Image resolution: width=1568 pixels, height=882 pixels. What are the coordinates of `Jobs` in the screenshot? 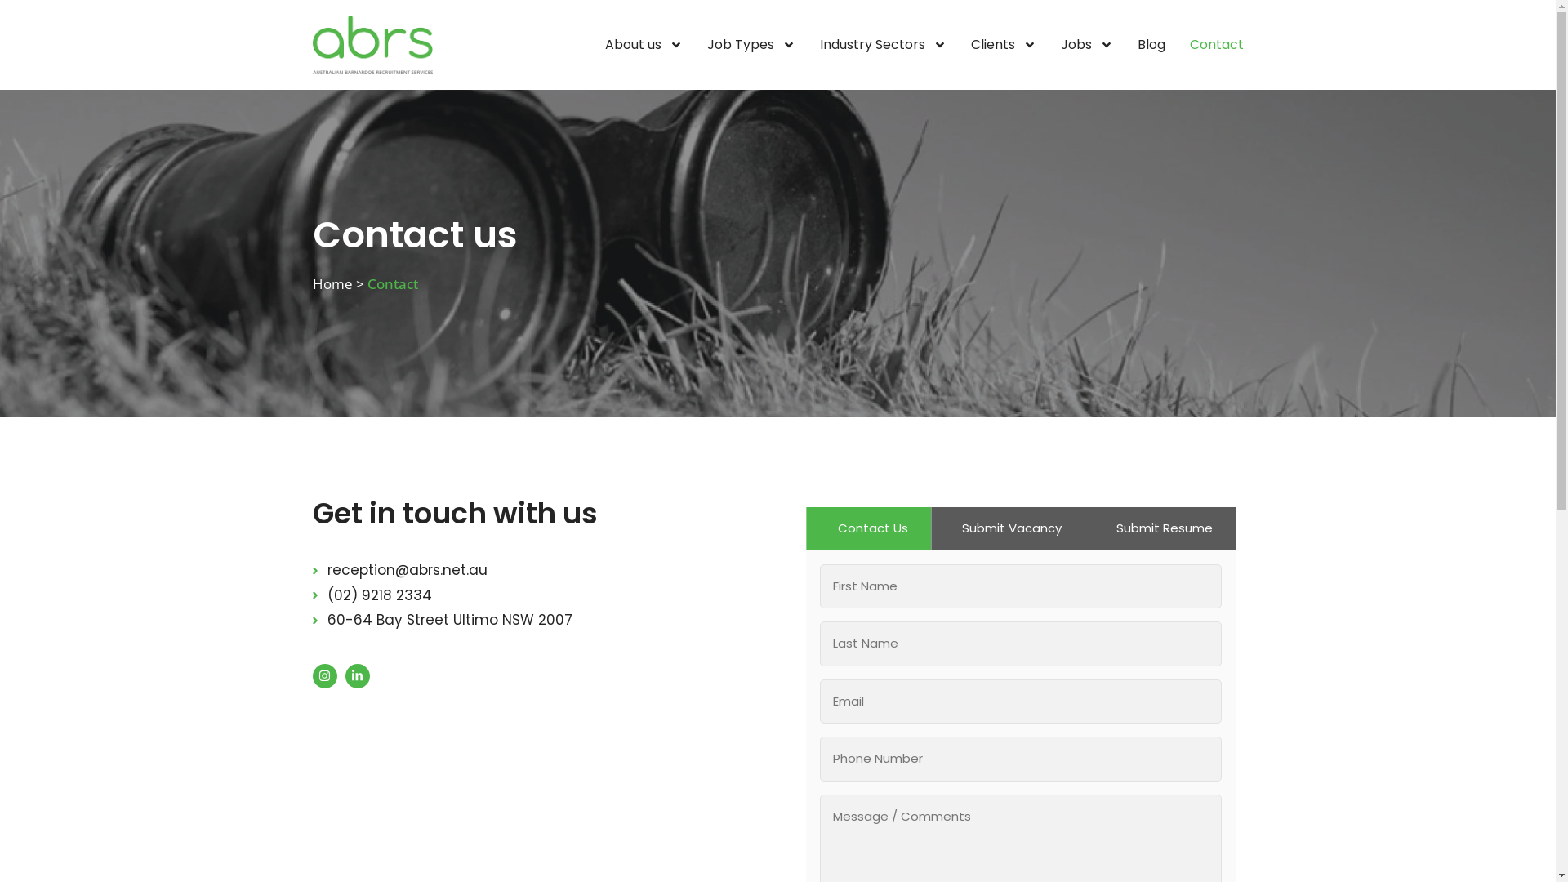 It's located at (1086, 44).